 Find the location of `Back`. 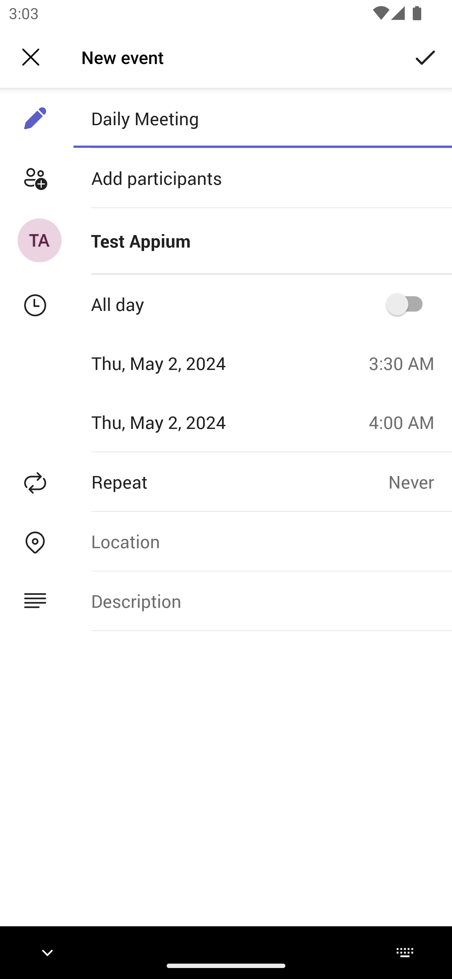

Back is located at coordinates (31, 57).